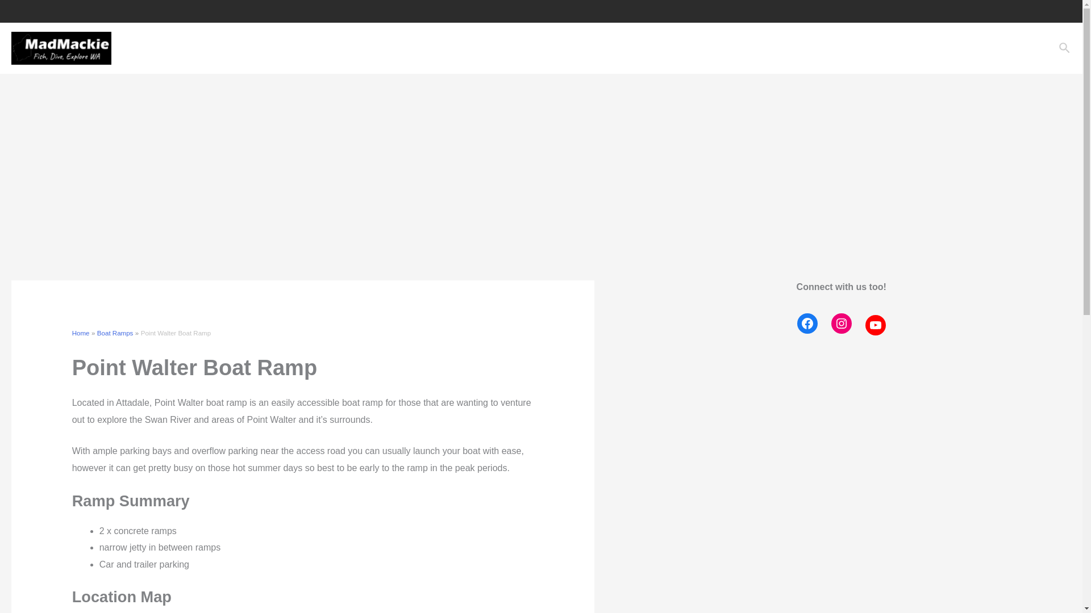 This screenshot has width=1091, height=613. I want to click on EXPLORE, so click(615, 48).